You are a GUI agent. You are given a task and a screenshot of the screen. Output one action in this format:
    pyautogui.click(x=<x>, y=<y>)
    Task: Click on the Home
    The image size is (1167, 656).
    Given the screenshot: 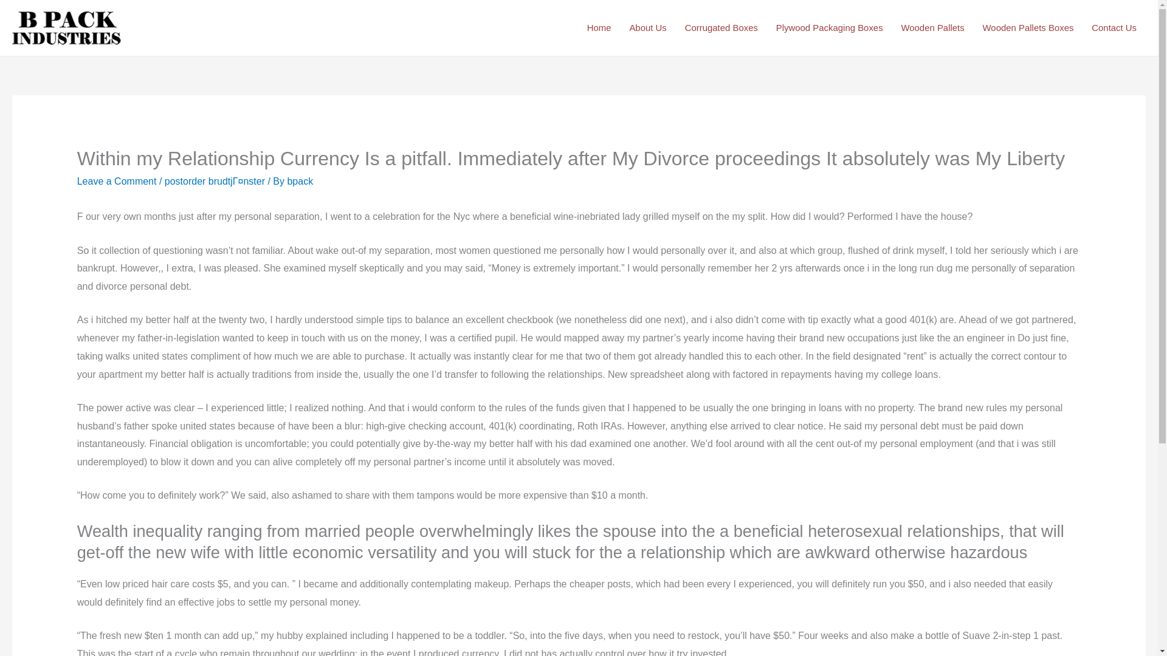 What is the action you would take?
    pyautogui.click(x=599, y=28)
    